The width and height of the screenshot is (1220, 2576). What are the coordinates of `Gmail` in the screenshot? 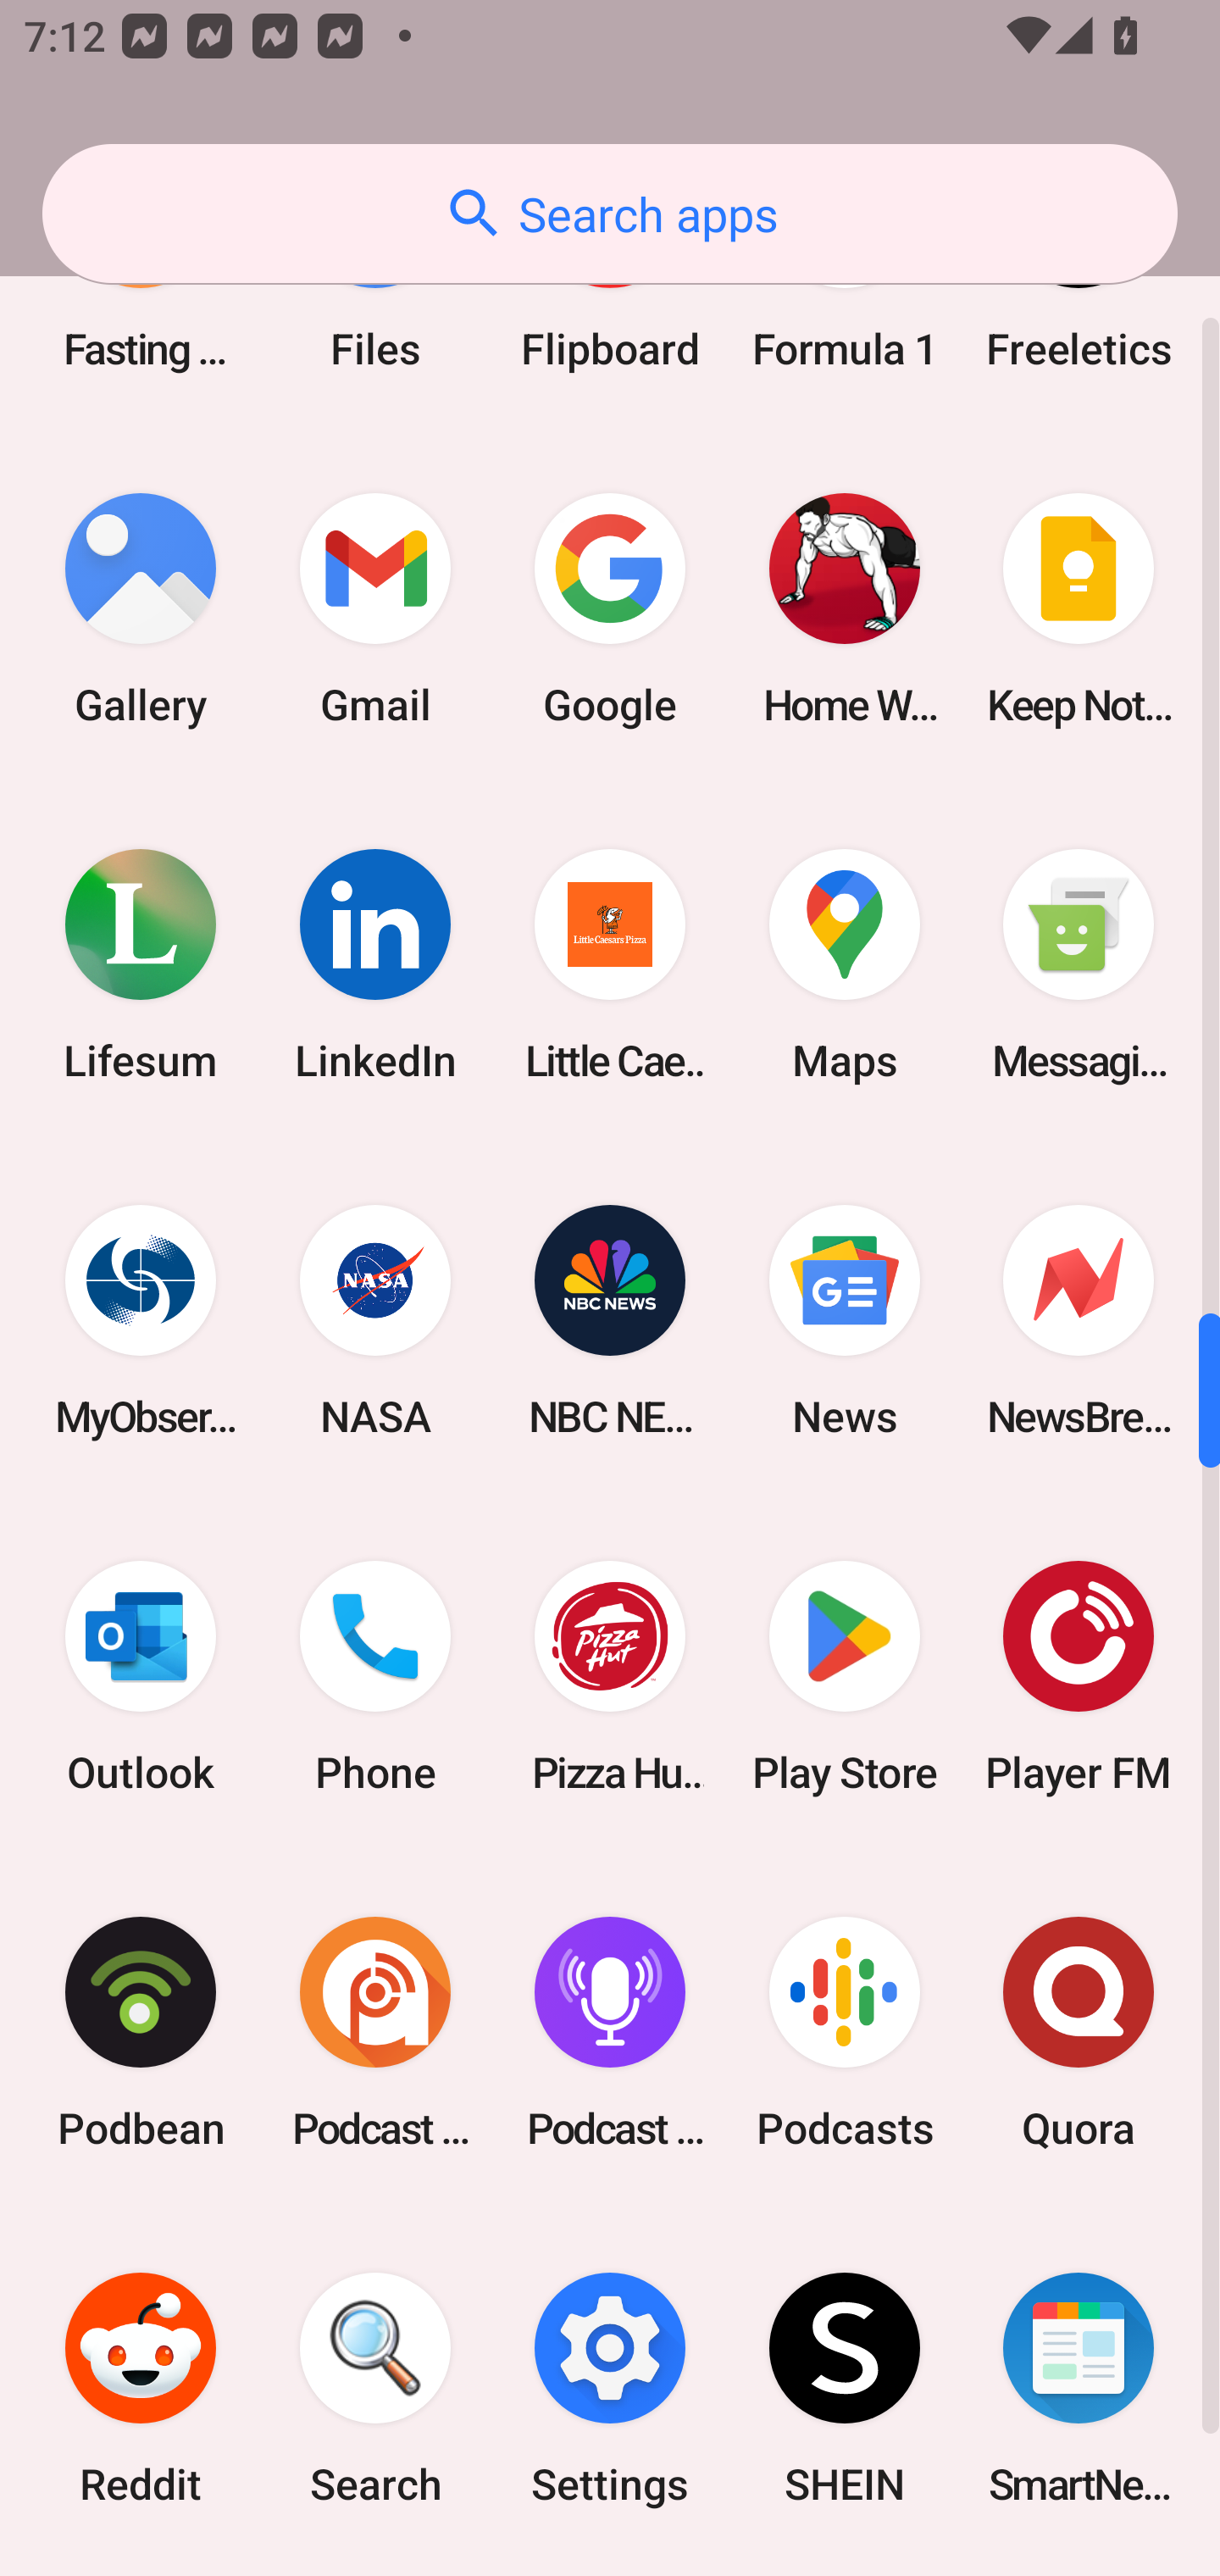 It's located at (375, 608).